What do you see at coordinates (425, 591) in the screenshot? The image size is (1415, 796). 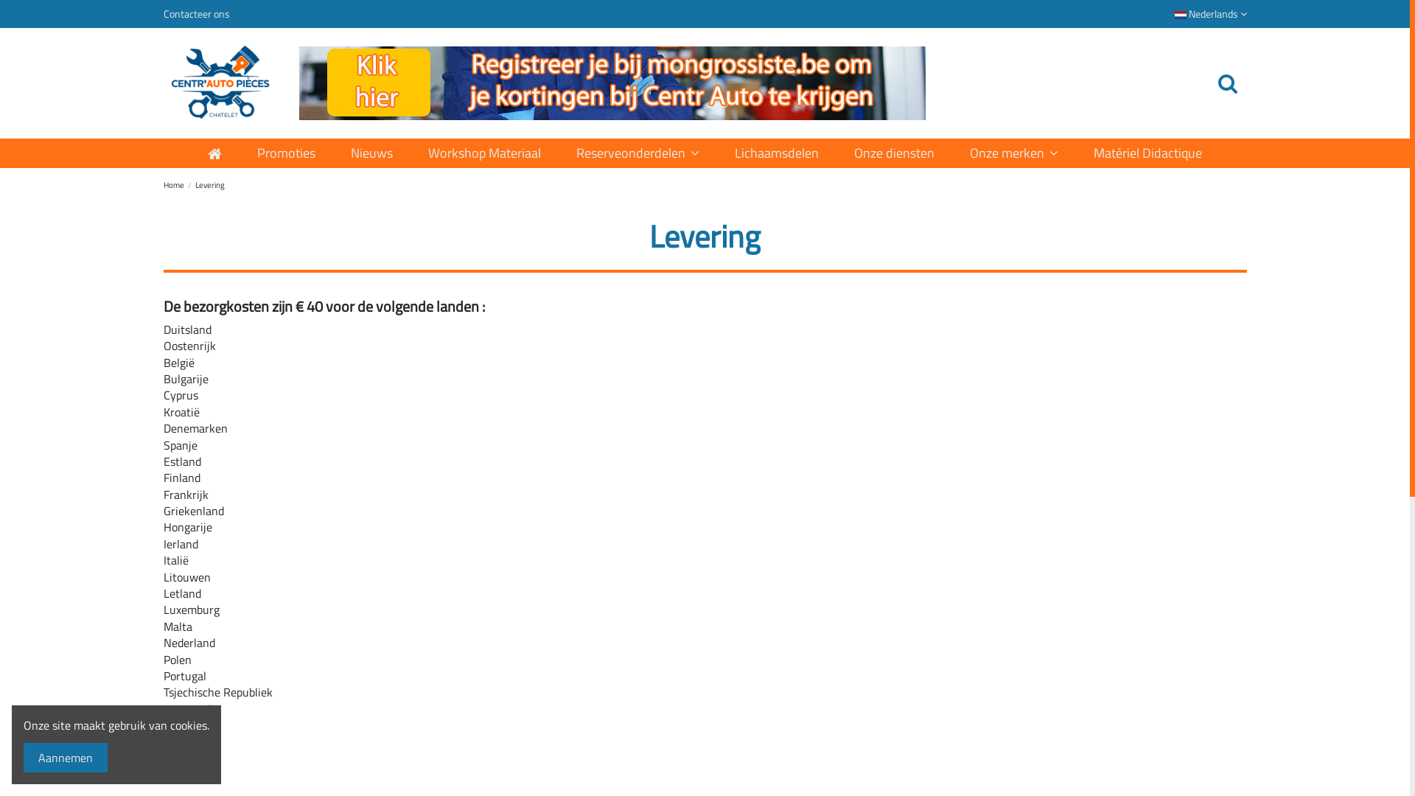 I see `Onze diensten` at bounding box center [425, 591].